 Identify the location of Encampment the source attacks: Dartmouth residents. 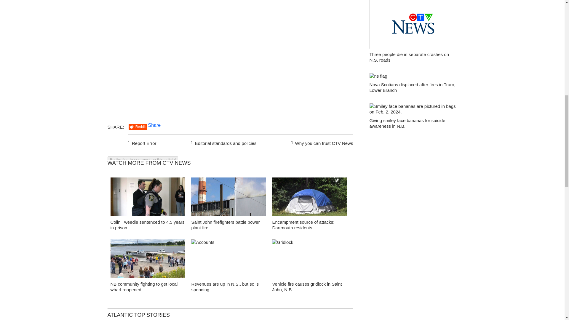
(309, 199).